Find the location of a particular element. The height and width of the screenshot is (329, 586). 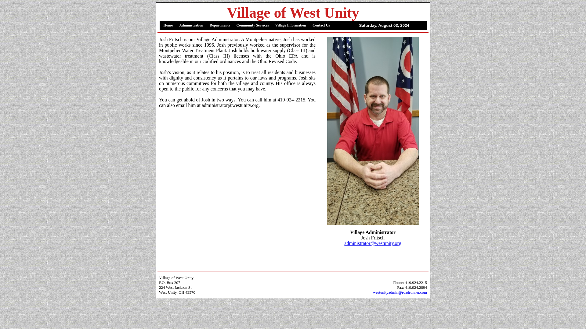

Departments is located at coordinates (220, 26).